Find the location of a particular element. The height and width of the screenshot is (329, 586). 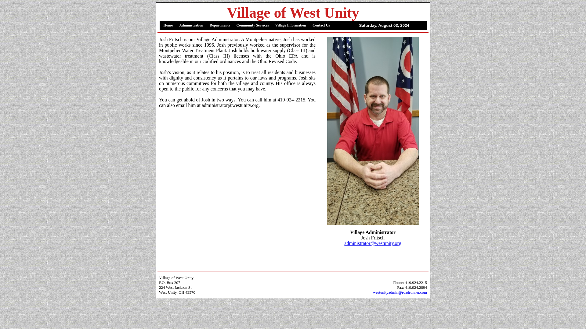

Departments is located at coordinates (220, 26).